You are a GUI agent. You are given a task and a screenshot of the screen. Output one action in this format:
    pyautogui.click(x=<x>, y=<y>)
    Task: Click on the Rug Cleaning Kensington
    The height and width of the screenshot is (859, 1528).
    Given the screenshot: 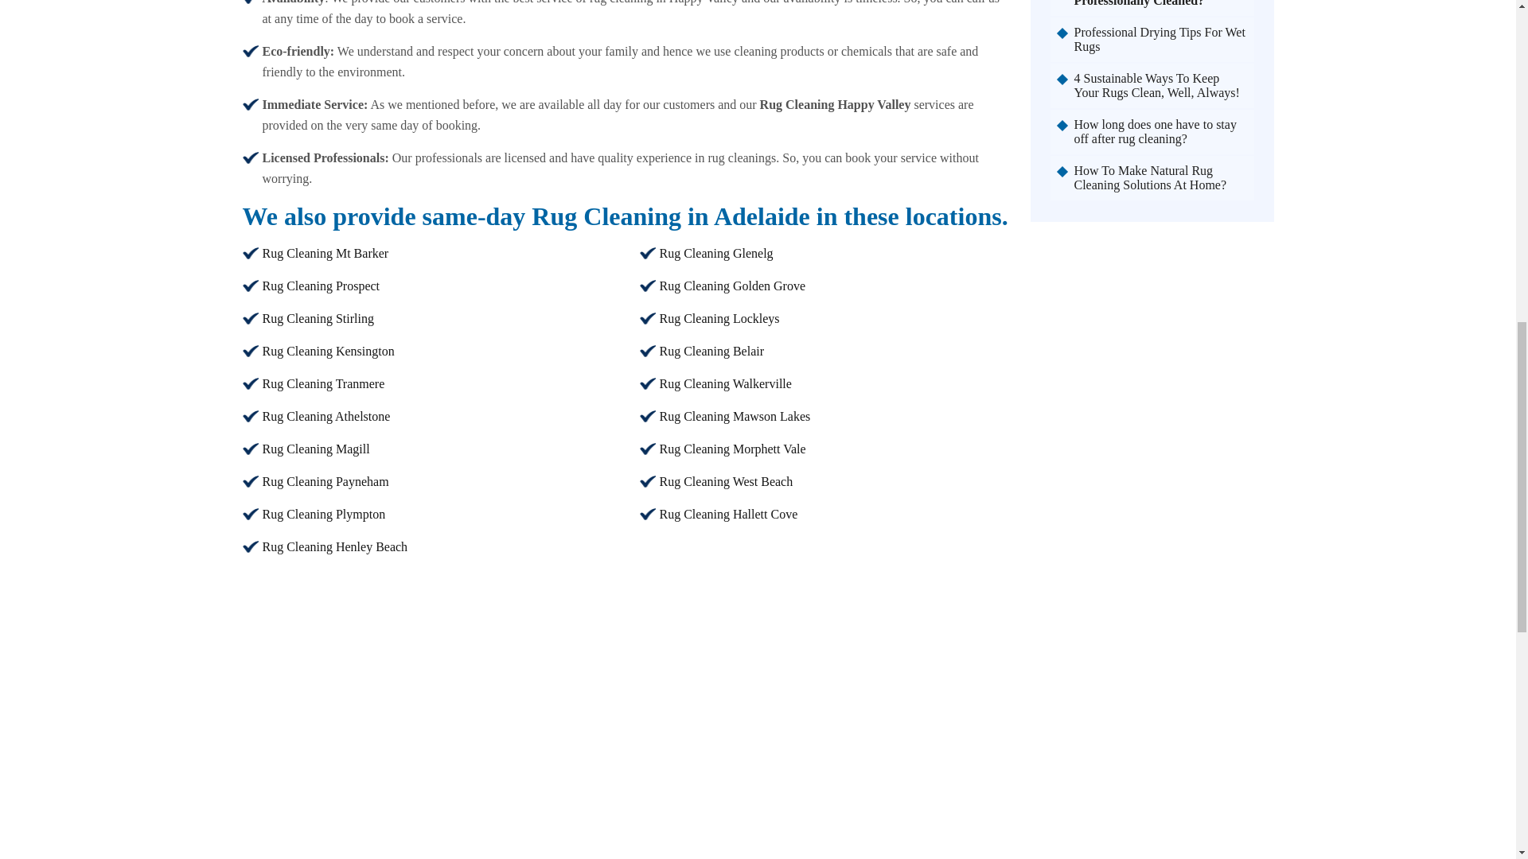 What is the action you would take?
    pyautogui.click(x=328, y=352)
    